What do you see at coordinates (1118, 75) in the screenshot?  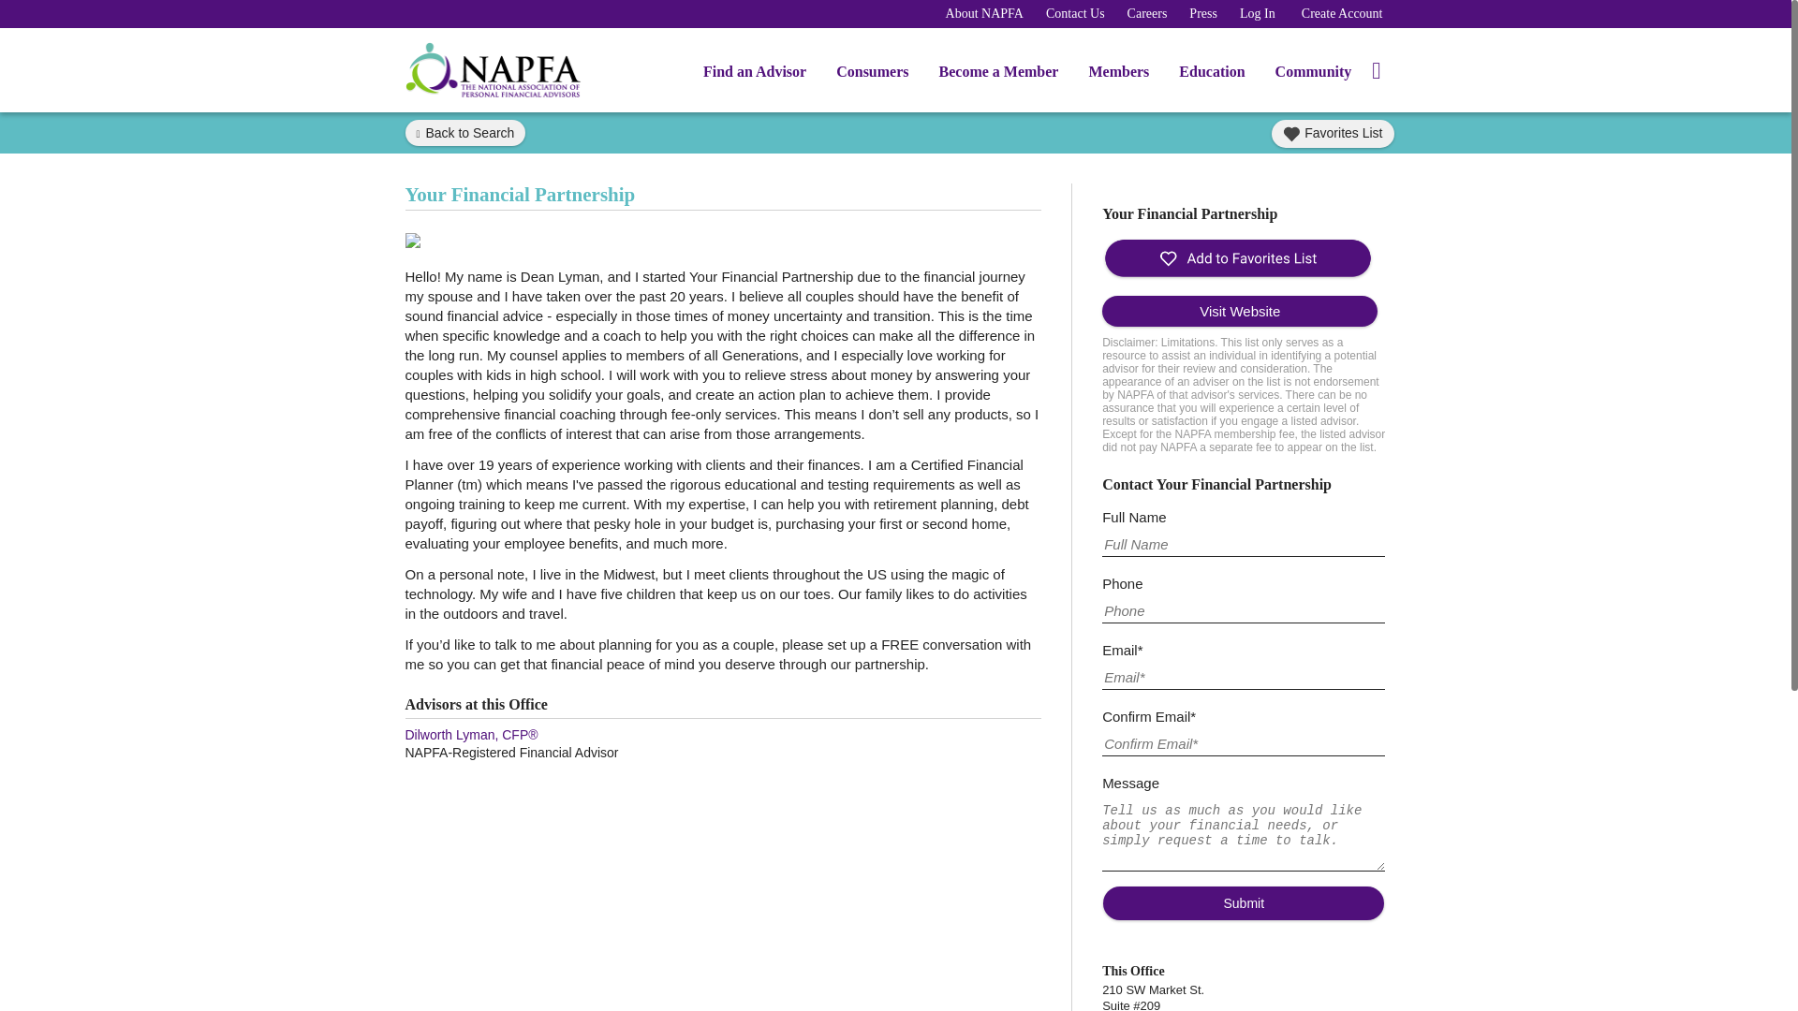 I see `Members` at bounding box center [1118, 75].